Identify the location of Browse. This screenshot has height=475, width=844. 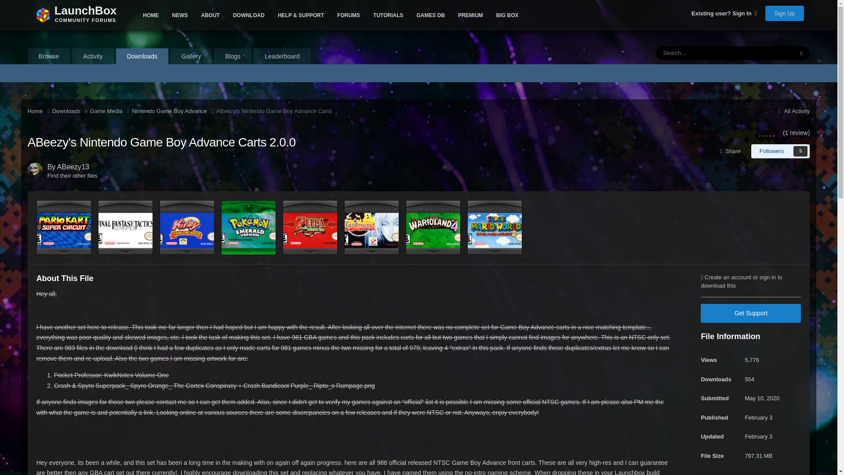
(49, 56).